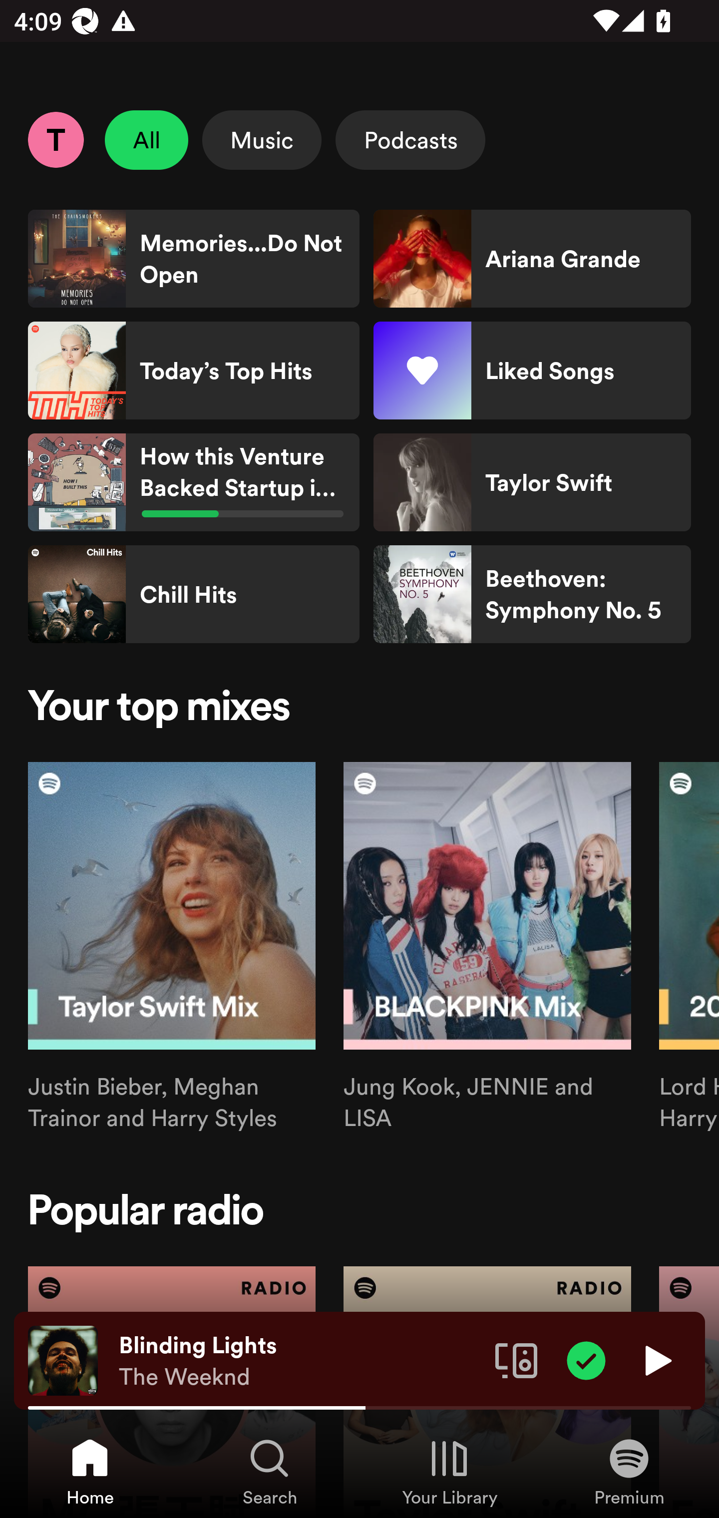 This screenshot has height=1518, width=719. What do you see at coordinates (194, 371) in the screenshot?
I see `Today’s Top Hits Shortcut Today’s Top Hits` at bounding box center [194, 371].